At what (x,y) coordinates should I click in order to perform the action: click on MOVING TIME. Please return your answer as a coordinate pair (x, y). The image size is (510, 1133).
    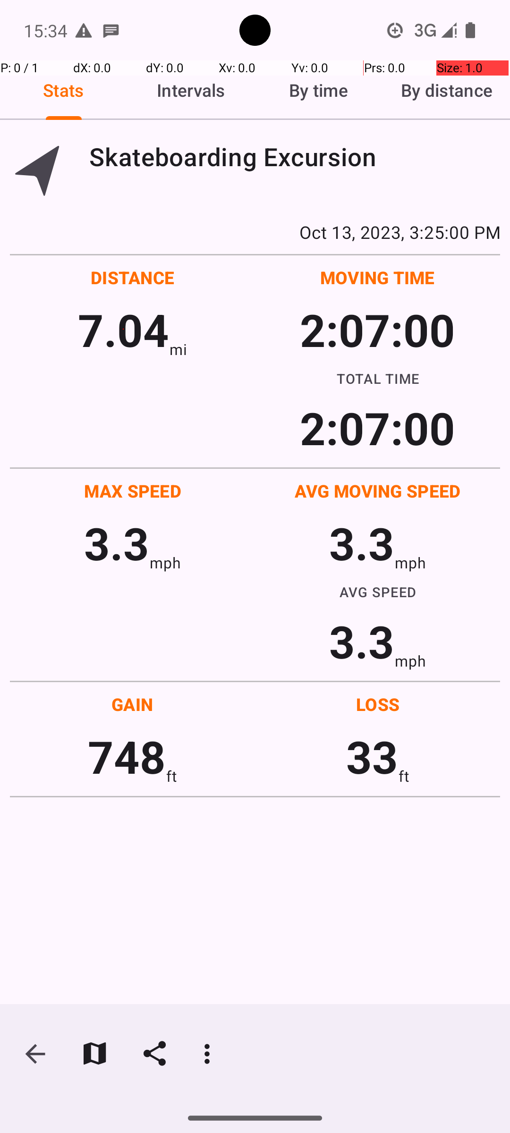
    Looking at the image, I should click on (378, 278).